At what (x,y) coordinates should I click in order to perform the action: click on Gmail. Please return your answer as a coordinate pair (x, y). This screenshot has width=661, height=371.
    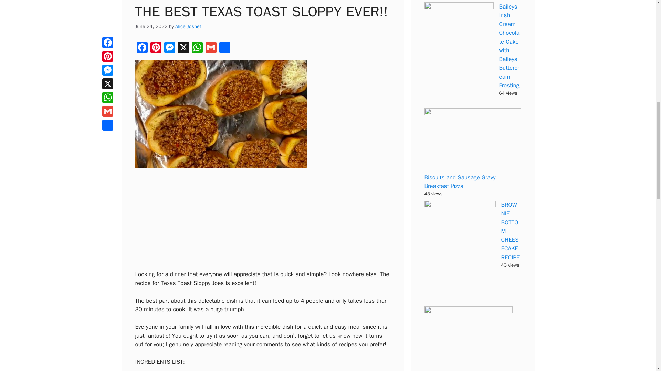
    Looking at the image, I should click on (210, 48).